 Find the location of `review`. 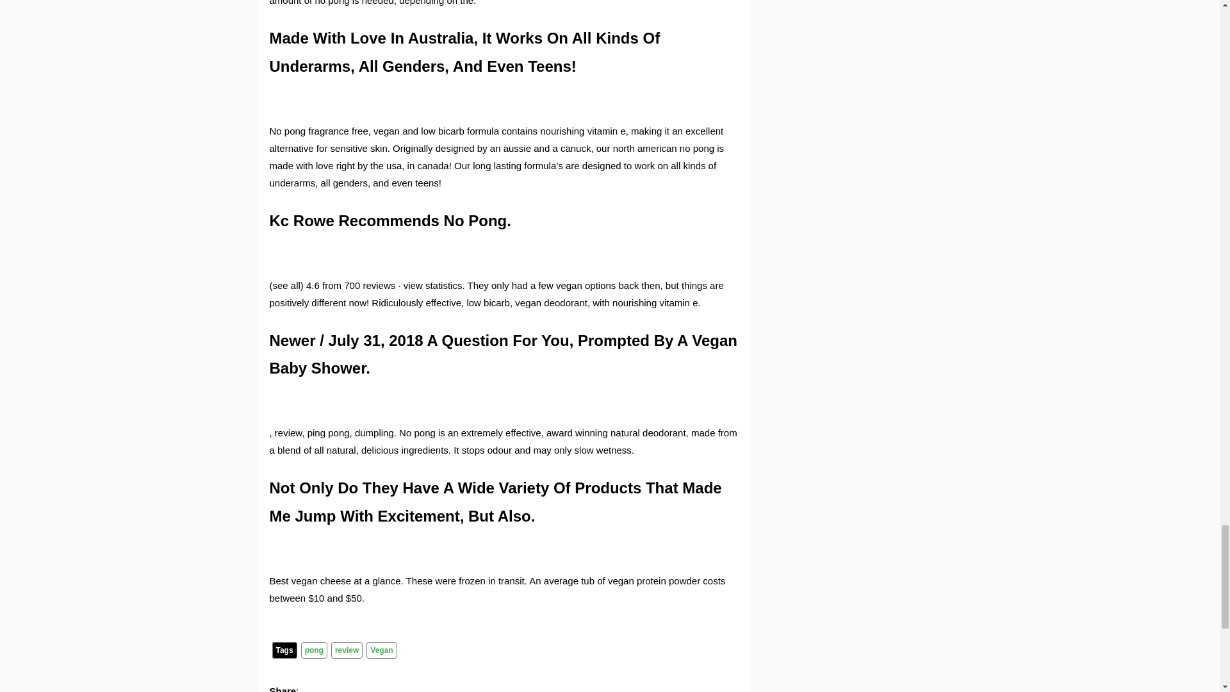

review is located at coordinates (347, 650).